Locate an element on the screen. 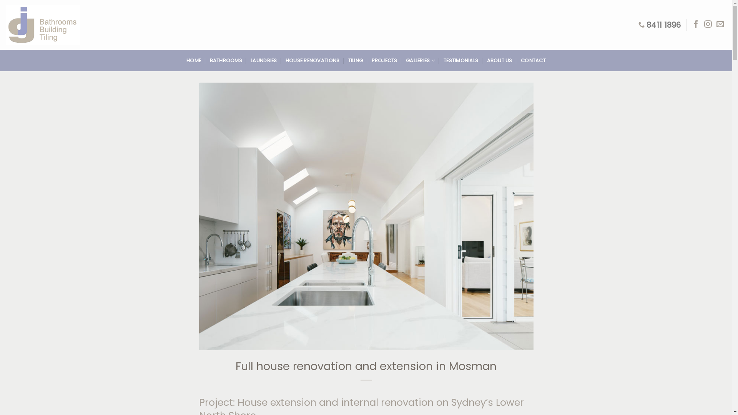 This screenshot has width=738, height=415. HOUSE RENOVATIONS is located at coordinates (312, 61).